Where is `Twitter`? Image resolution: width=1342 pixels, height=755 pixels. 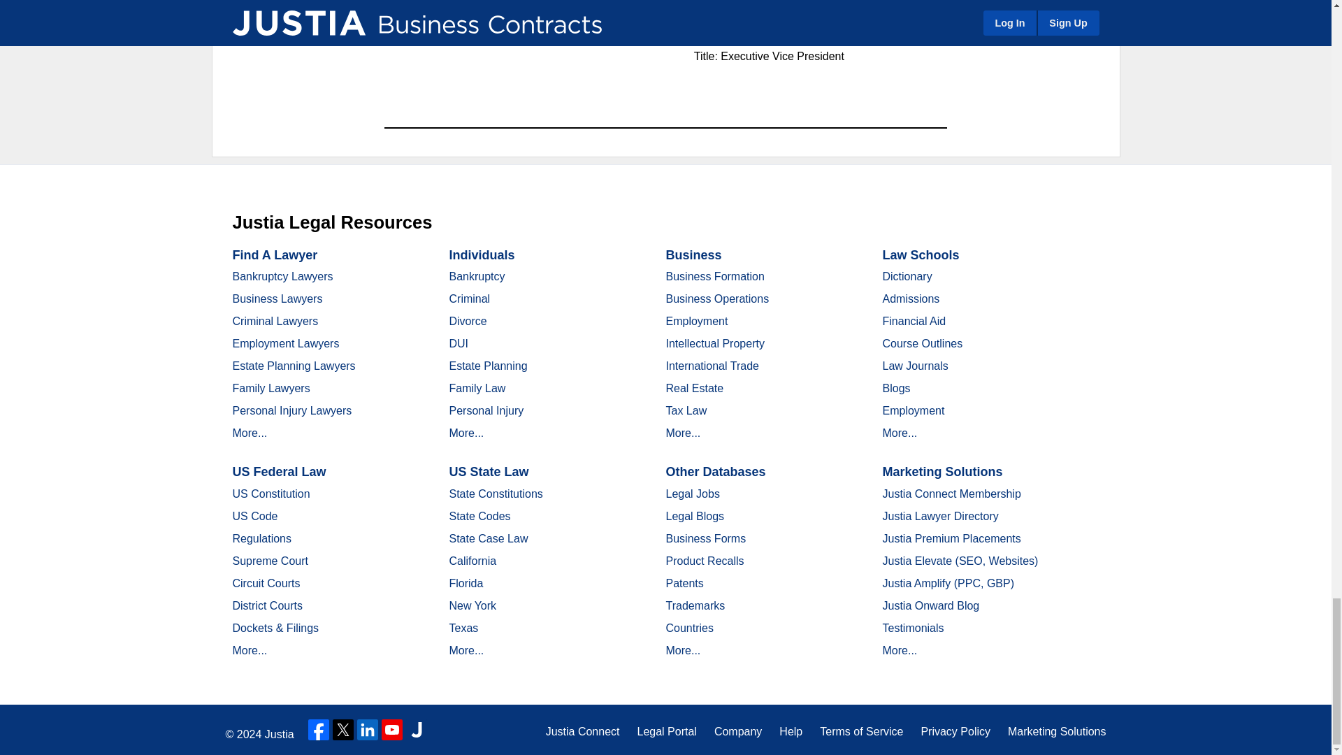
Twitter is located at coordinates (343, 730).